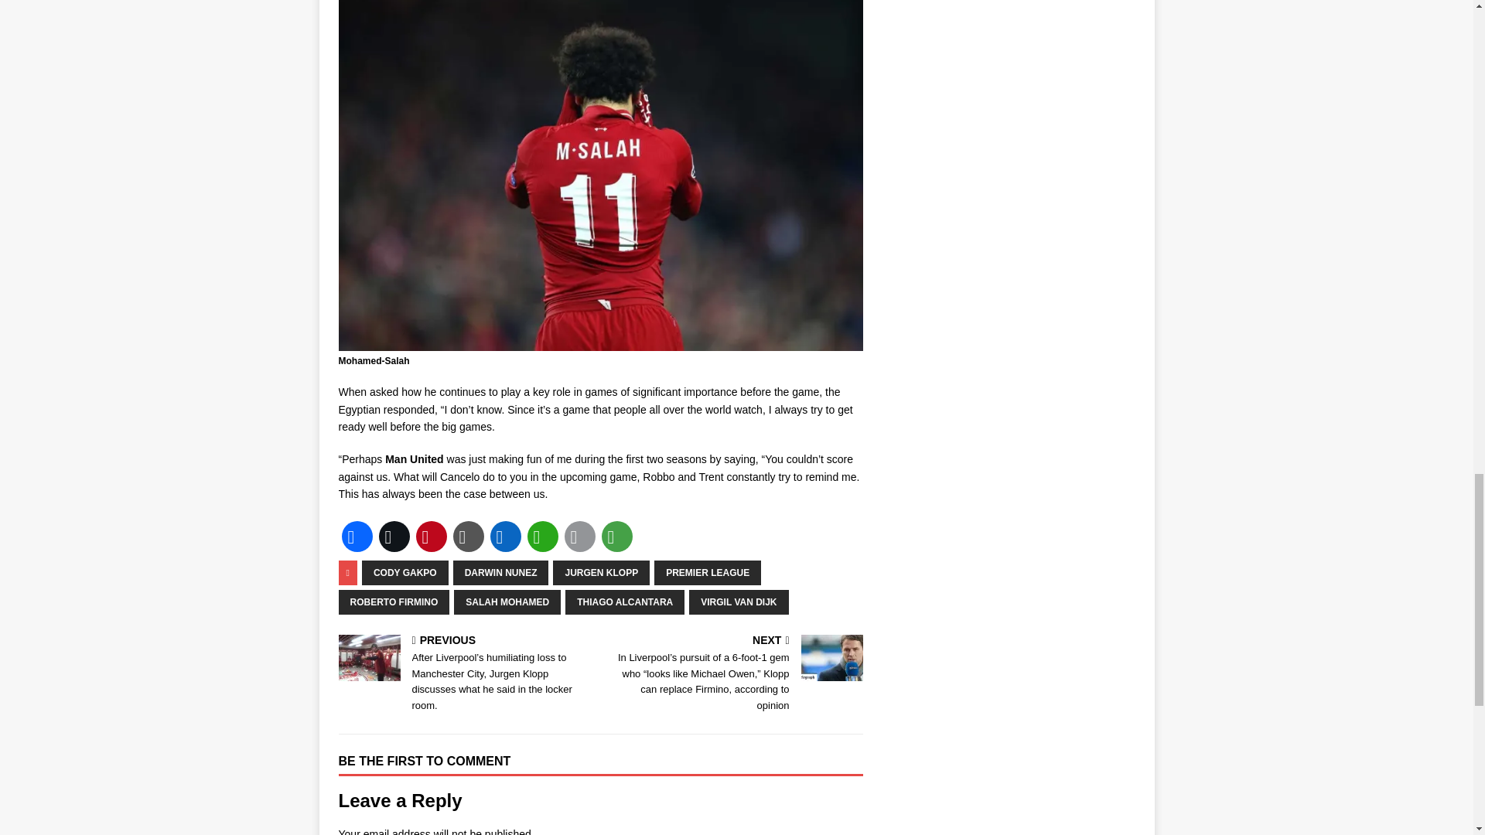  I want to click on VIRGIL VAN DIJK, so click(738, 602).